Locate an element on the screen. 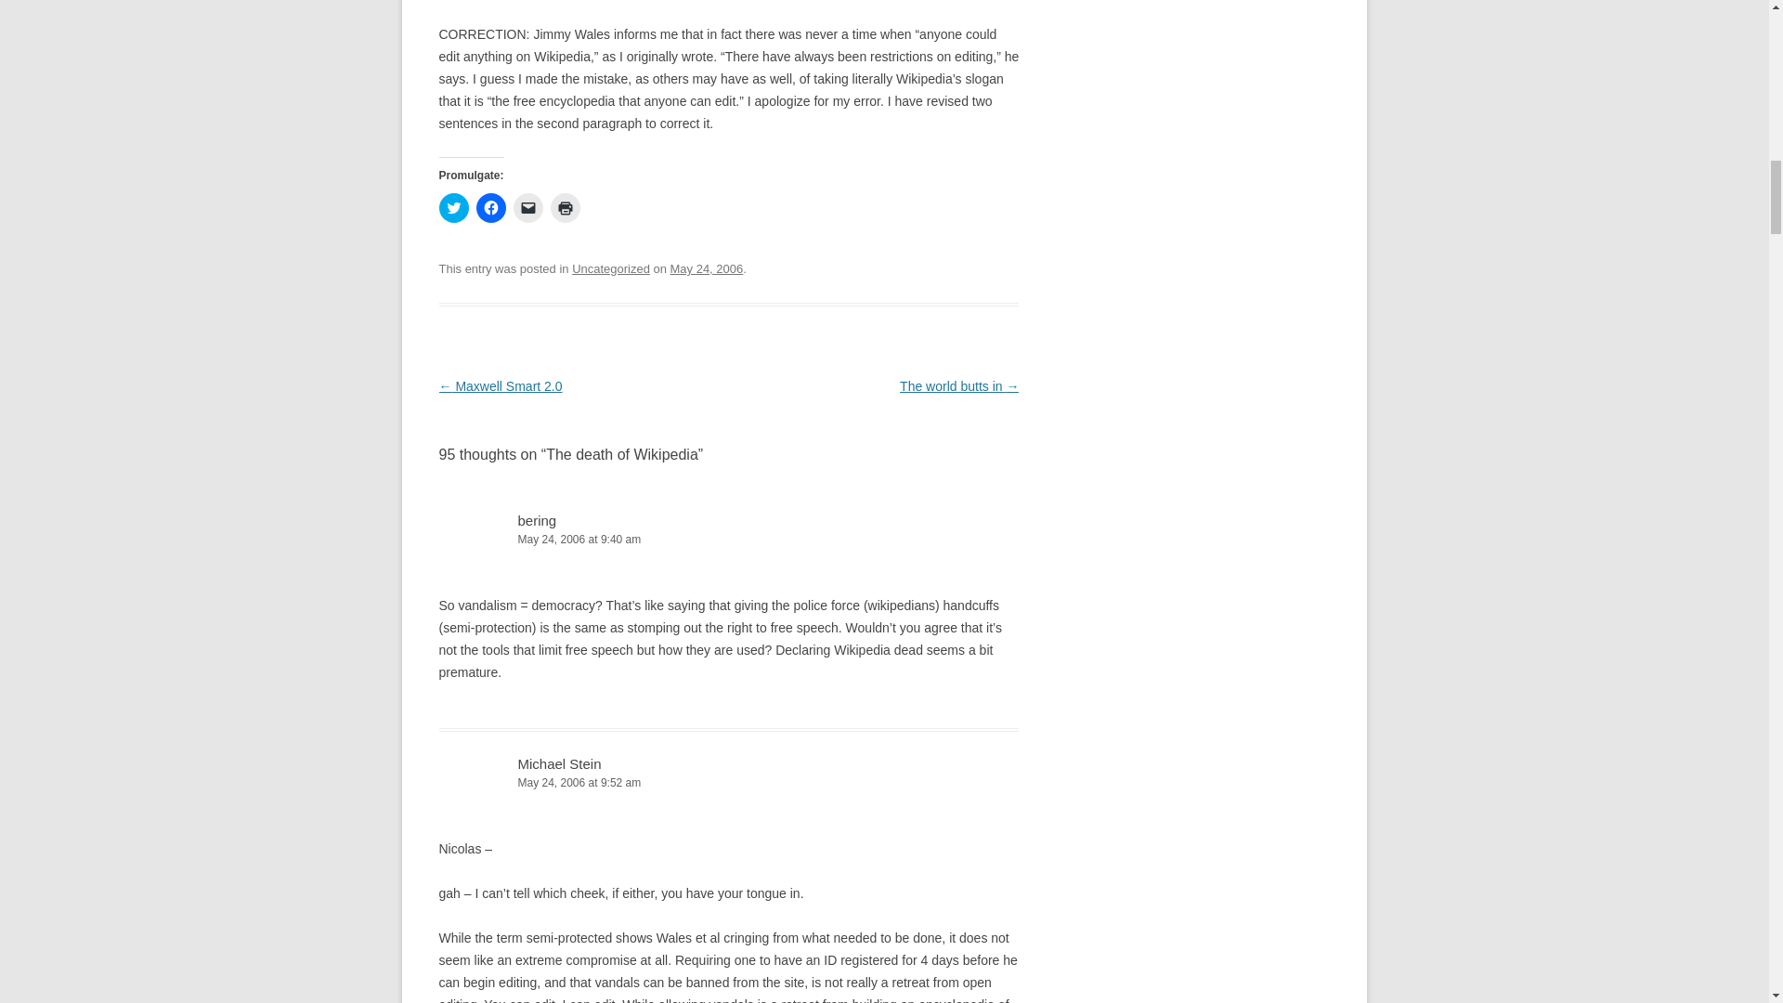 This screenshot has width=1783, height=1003. Uncategorized is located at coordinates (611, 268).